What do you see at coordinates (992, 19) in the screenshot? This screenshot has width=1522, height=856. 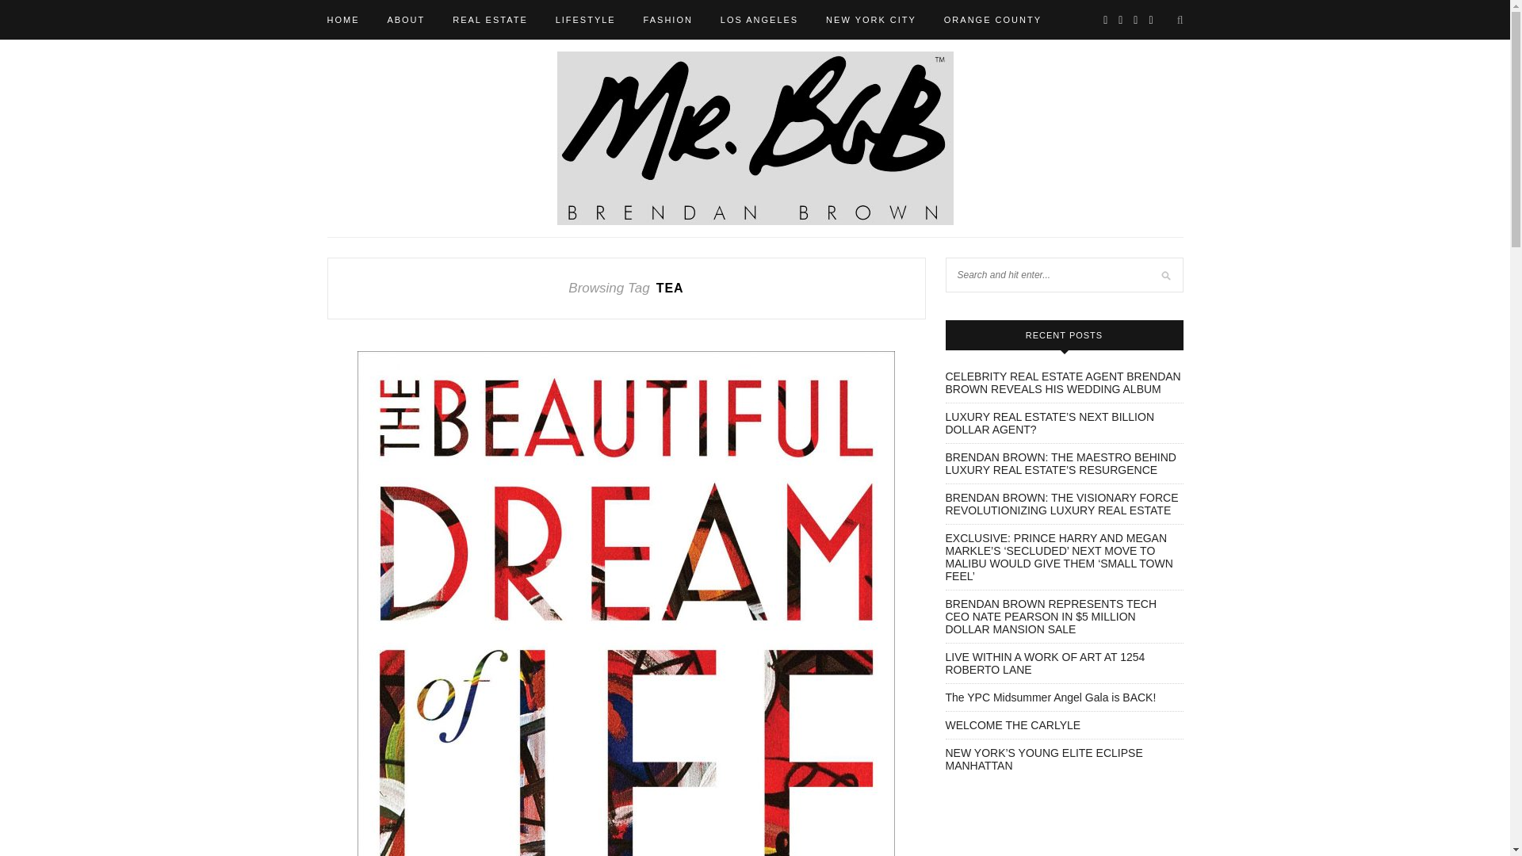 I see `ORANGE COUNTY` at bounding box center [992, 19].